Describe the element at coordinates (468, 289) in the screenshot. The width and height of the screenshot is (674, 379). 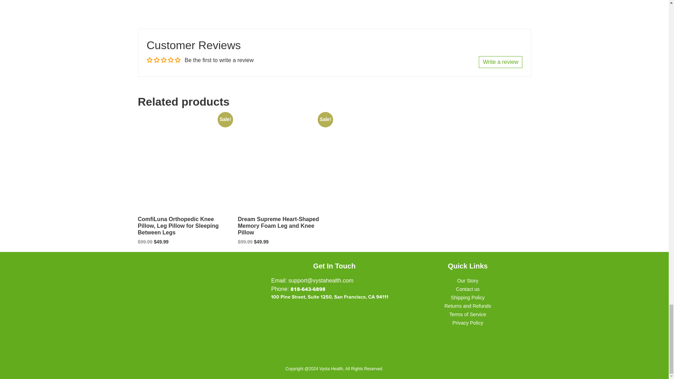
I see `Contact us` at that location.